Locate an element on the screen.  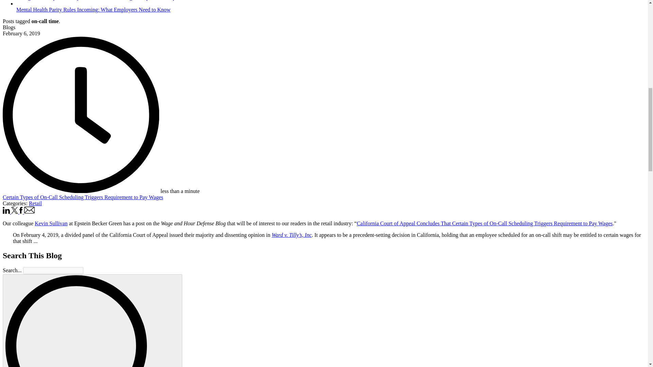
Twitter is located at coordinates (14, 210).